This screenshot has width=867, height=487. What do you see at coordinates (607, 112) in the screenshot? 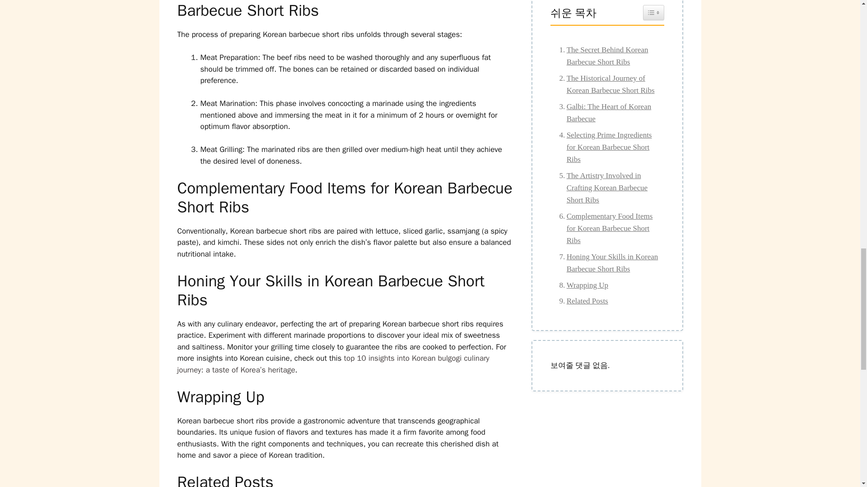
I see `Galbi: The Heart of Korean Barbecue` at bounding box center [607, 112].